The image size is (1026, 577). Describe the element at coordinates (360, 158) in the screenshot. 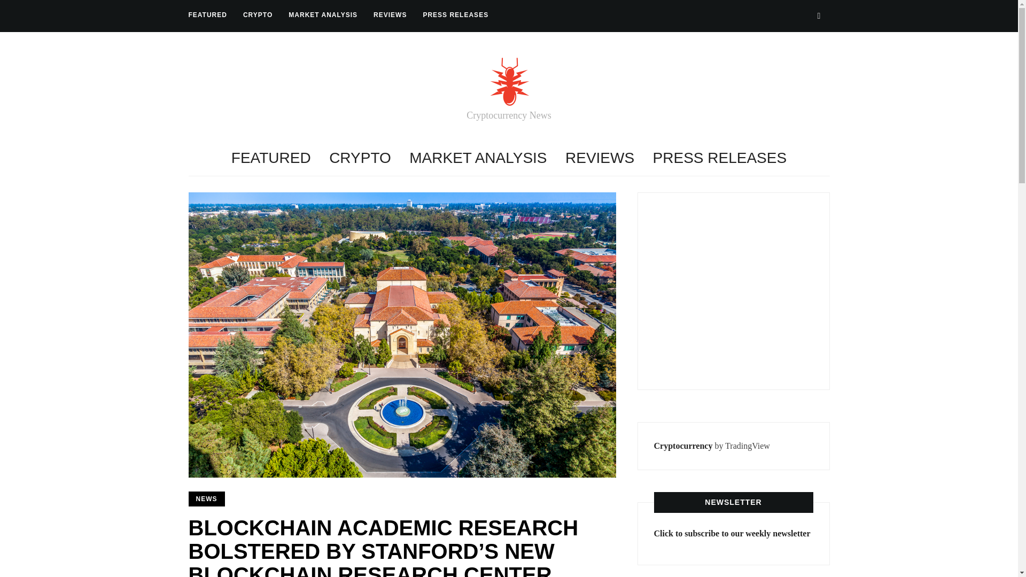

I see `CRYPTO` at that location.